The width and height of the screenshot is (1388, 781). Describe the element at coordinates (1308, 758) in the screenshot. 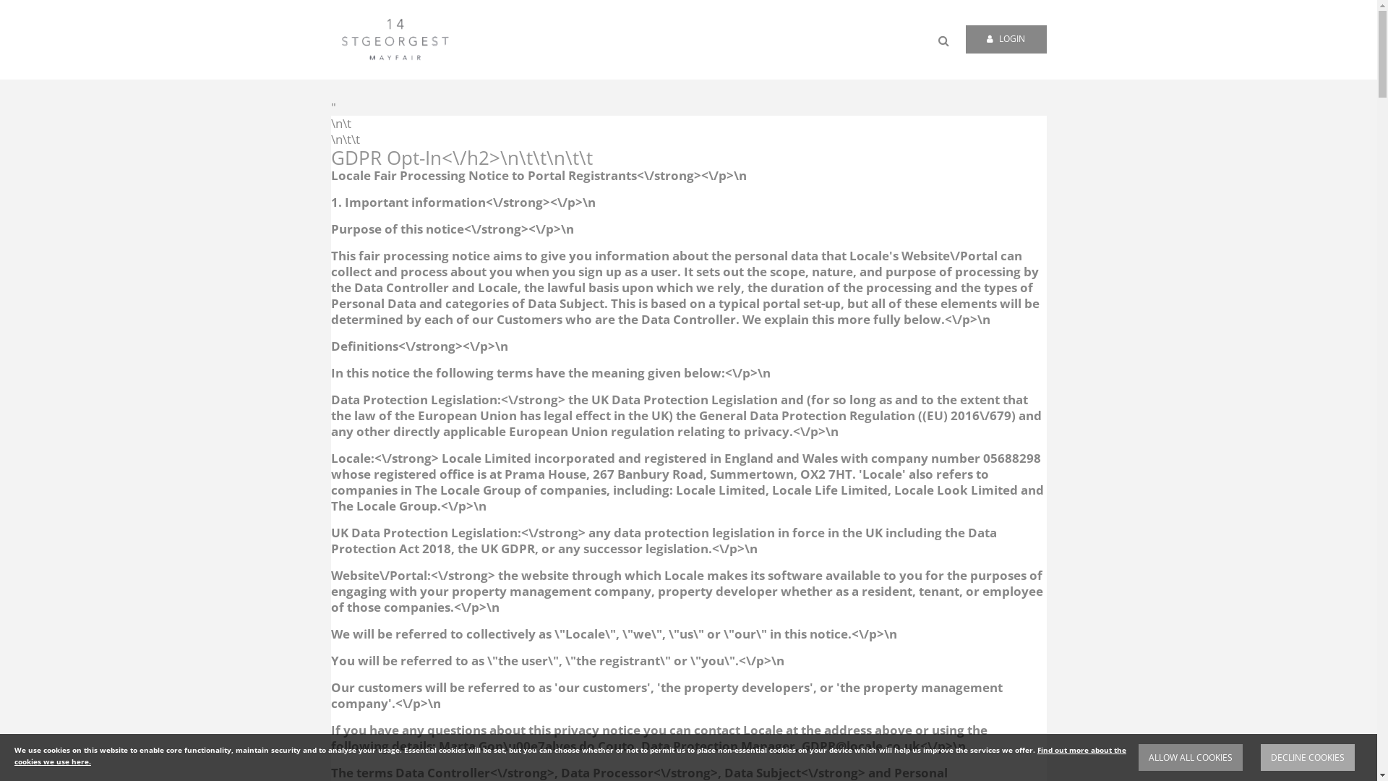

I see `DECLINE COOKIES` at that location.